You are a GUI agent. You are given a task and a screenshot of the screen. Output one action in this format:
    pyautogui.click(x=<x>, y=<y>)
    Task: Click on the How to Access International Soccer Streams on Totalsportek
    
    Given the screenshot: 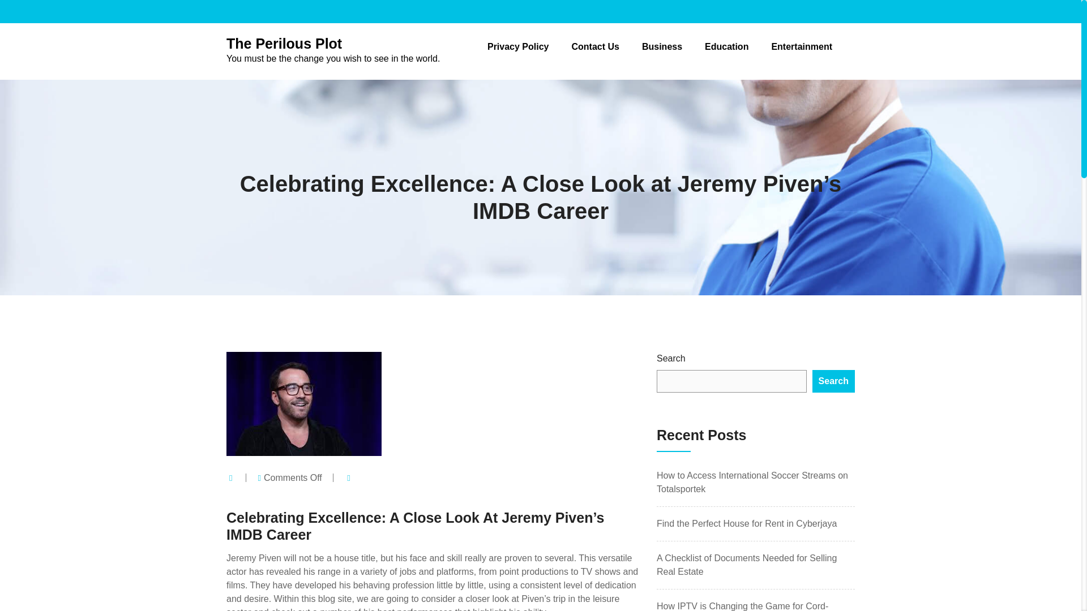 What is the action you would take?
    pyautogui.click(x=752, y=482)
    